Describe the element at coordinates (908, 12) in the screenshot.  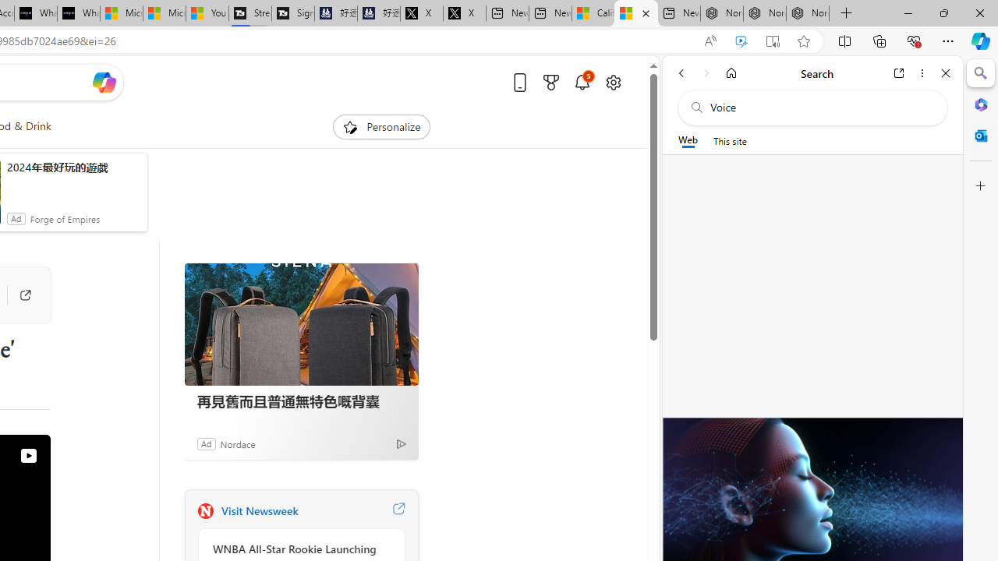
I see `Minimize` at that location.